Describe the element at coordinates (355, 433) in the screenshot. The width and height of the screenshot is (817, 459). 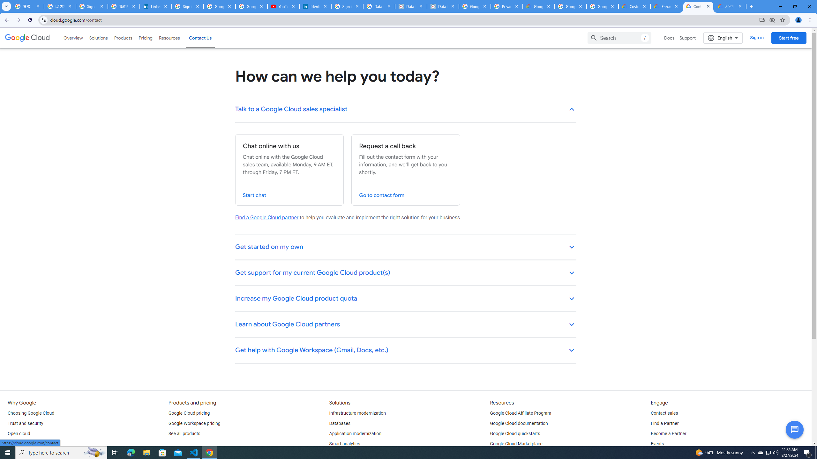
I see `Application modernization` at that location.